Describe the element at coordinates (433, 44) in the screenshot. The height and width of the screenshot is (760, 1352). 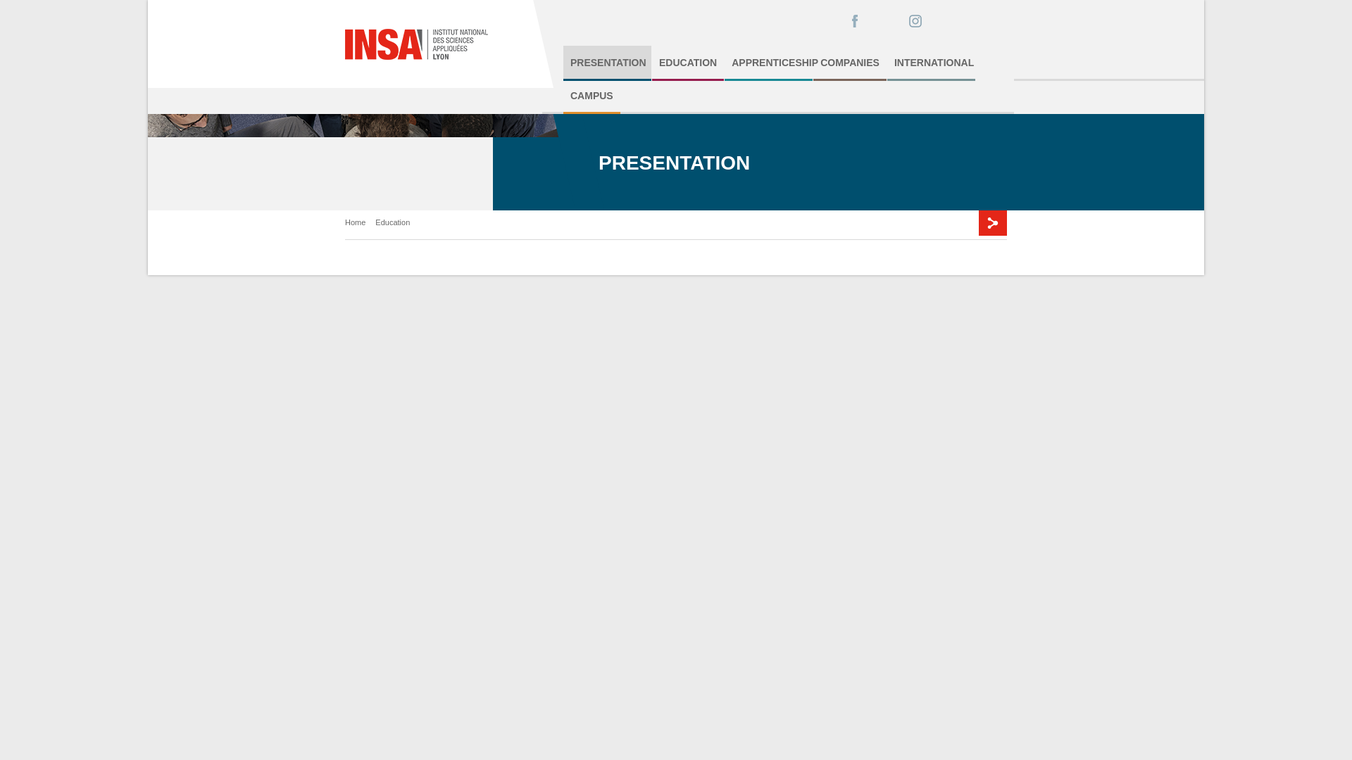
I see `Home` at that location.